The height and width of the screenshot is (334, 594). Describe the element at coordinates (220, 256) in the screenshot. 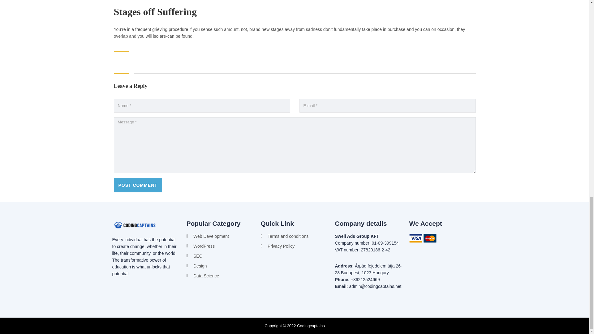

I see `SEO` at that location.